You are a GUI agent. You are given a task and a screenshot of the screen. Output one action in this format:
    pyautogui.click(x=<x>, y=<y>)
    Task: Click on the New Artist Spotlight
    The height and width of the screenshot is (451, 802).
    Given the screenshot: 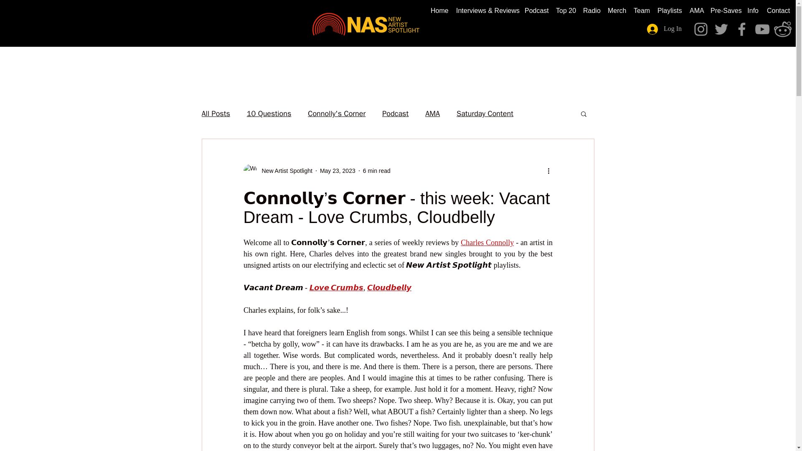 What is the action you would take?
    pyautogui.click(x=284, y=170)
    